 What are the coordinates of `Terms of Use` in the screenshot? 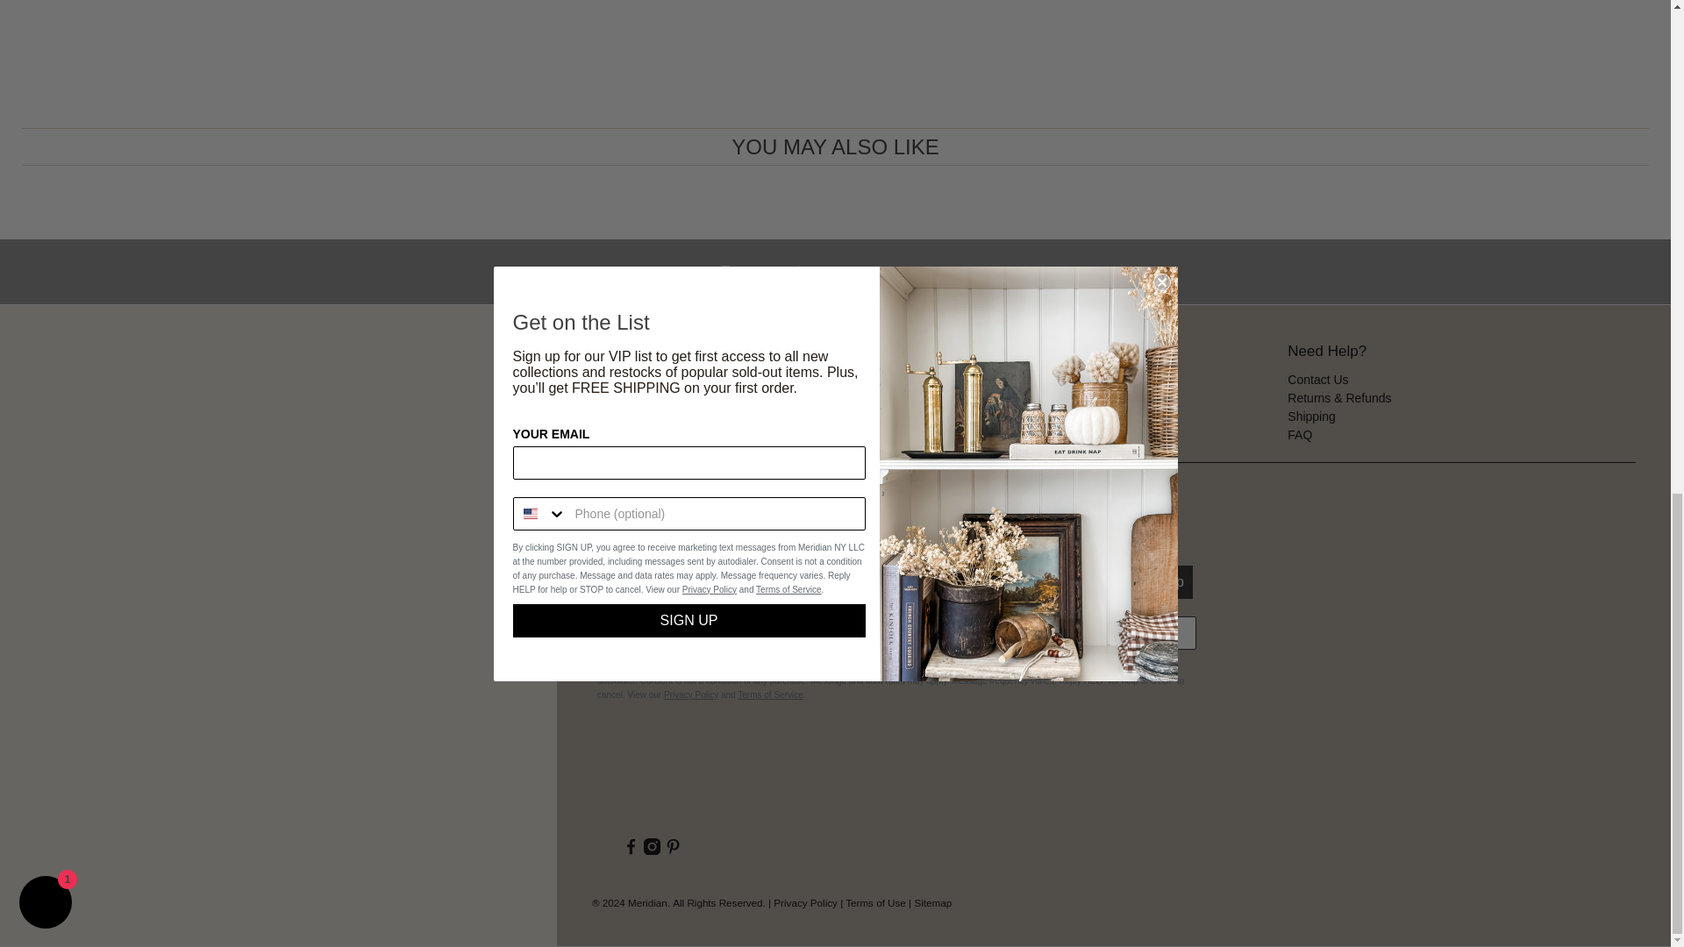 It's located at (875, 901).